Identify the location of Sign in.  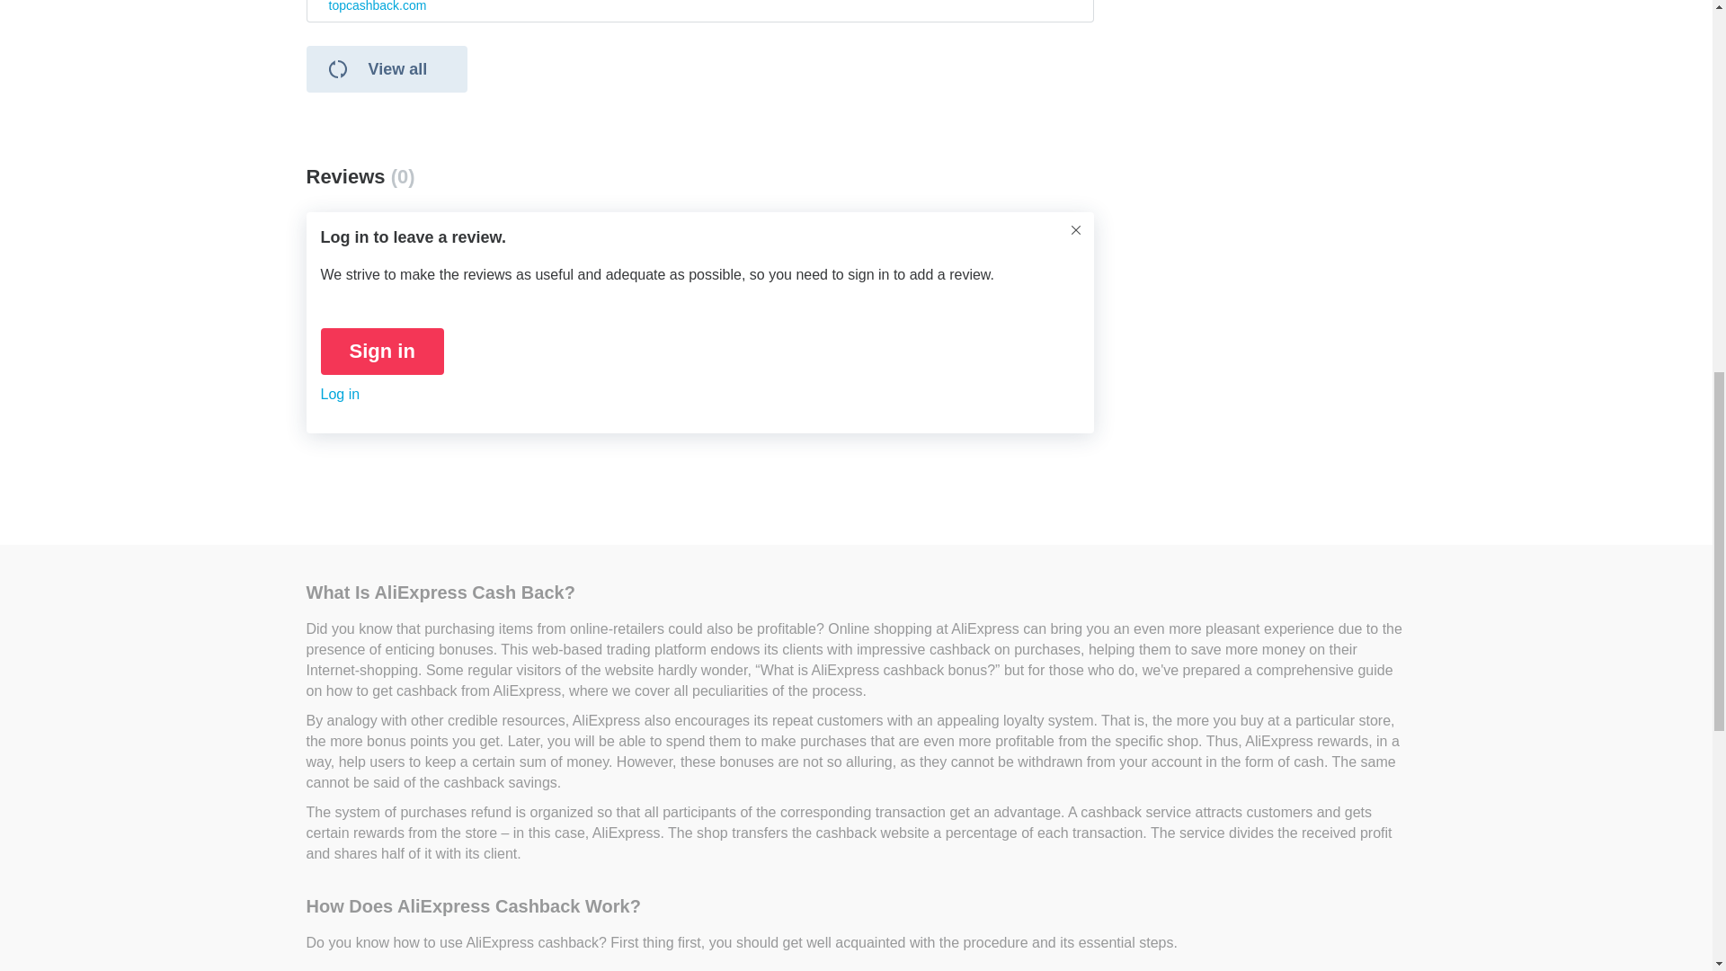
(381, 351).